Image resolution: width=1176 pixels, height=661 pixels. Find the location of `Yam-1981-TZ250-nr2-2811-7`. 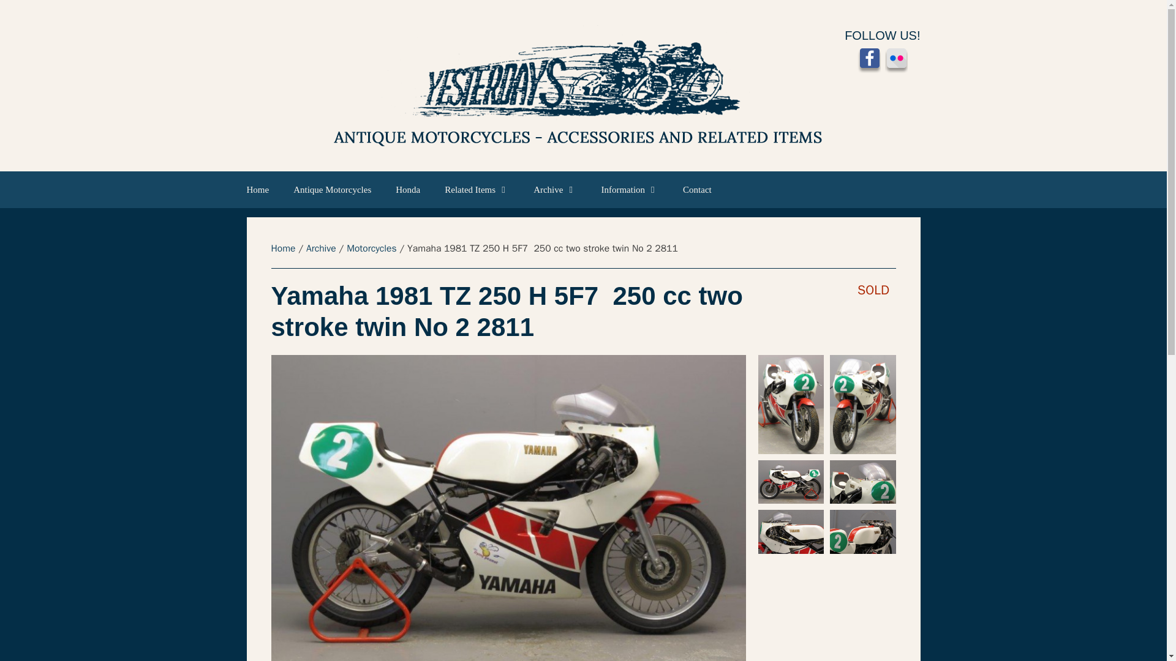

Yam-1981-TZ250-nr2-2811-7 is located at coordinates (863, 531).